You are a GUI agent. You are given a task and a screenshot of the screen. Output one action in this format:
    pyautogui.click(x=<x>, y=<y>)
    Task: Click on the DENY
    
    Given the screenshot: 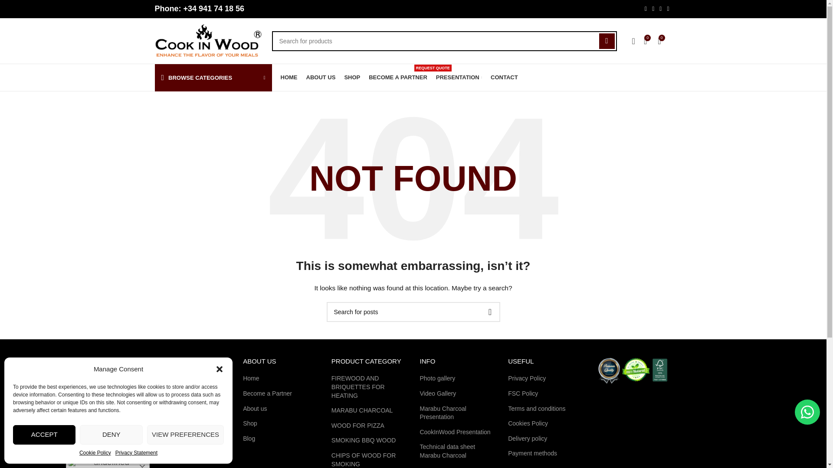 What is the action you would take?
    pyautogui.click(x=111, y=435)
    